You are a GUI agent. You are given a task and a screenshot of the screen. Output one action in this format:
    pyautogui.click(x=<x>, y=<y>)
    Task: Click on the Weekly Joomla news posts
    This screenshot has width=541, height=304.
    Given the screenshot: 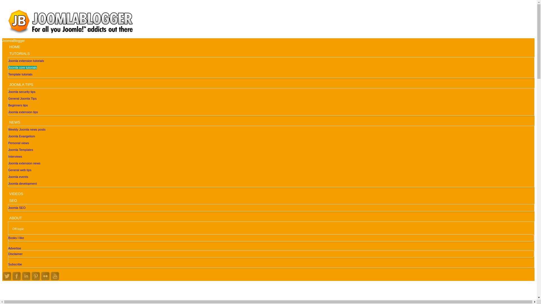 What is the action you would take?
    pyautogui.click(x=26, y=129)
    